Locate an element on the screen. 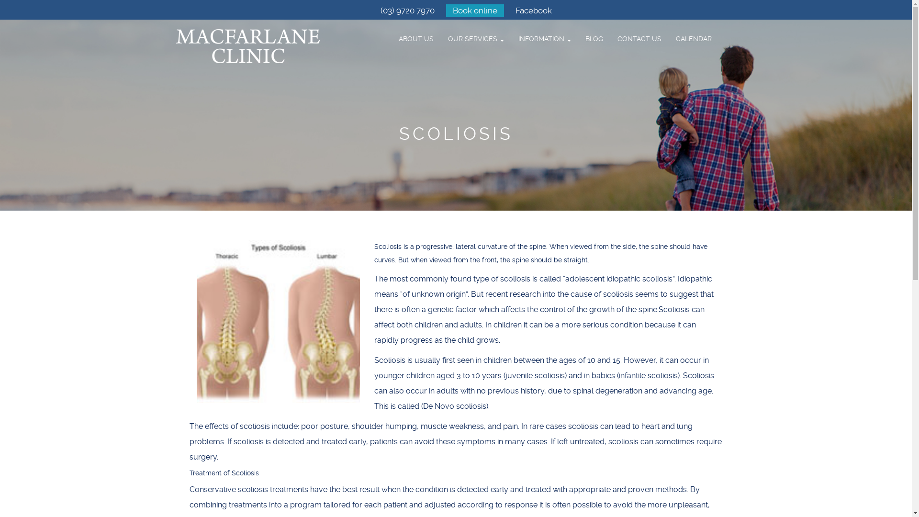 The image size is (919, 517). OUR SERVICES is located at coordinates (476, 39).